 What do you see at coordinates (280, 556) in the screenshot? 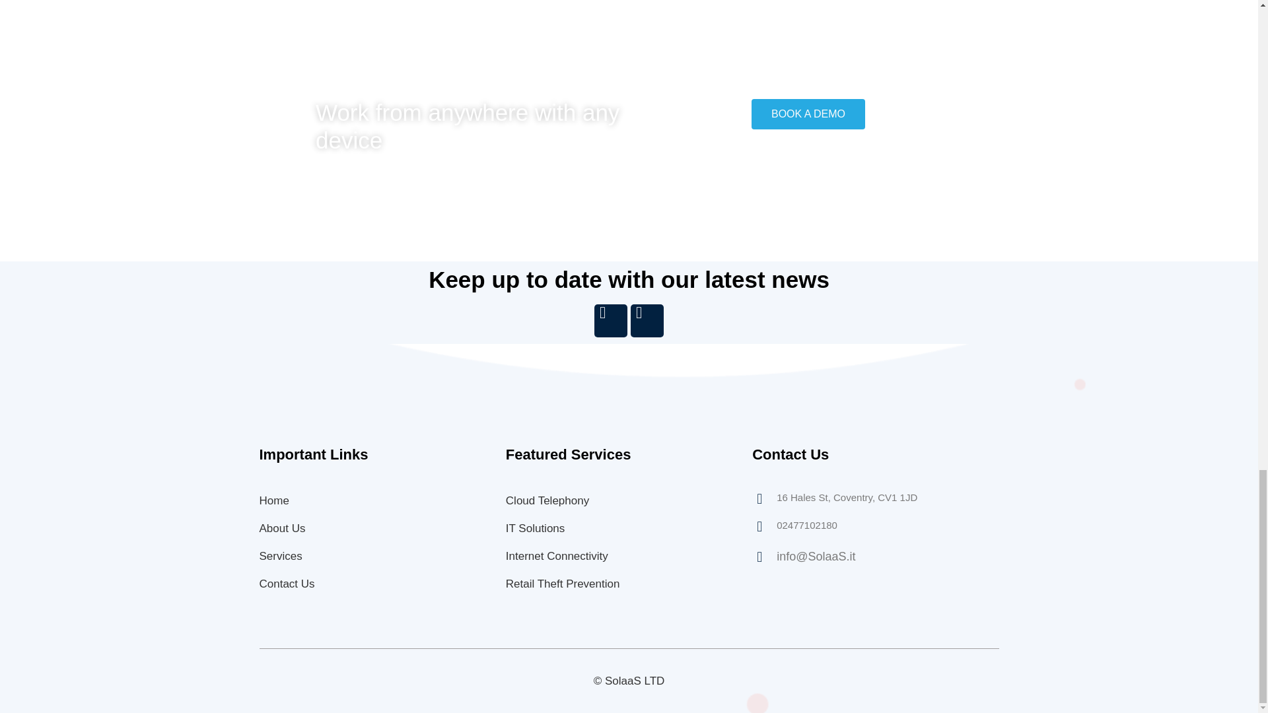
I see `Services` at bounding box center [280, 556].